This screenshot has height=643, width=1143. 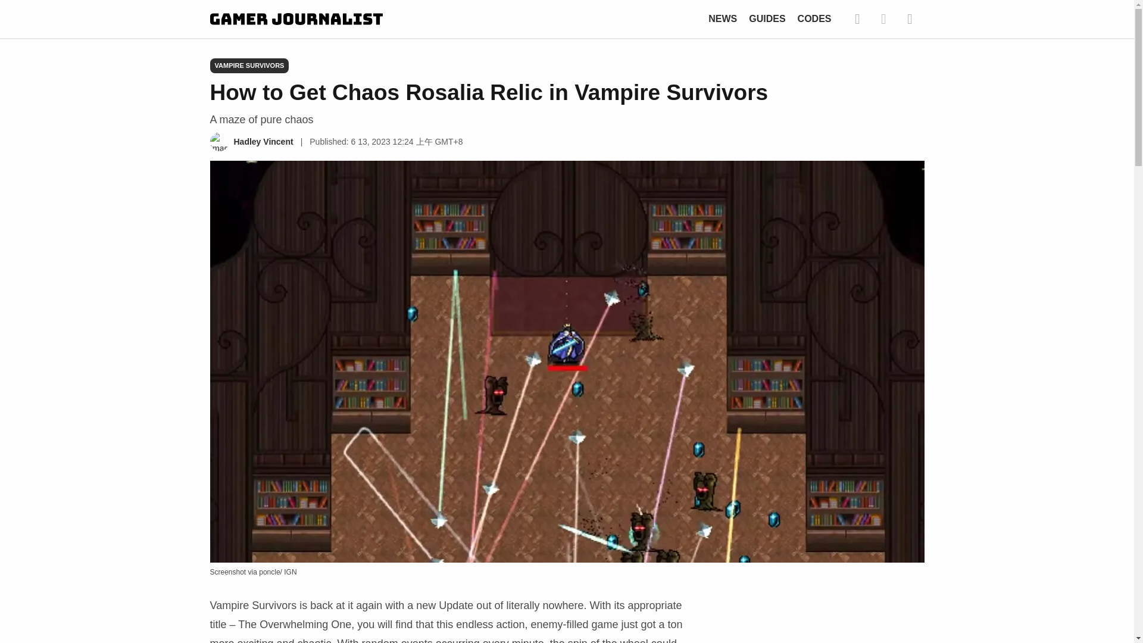 What do you see at coordinates (723, 18) in the screenshot?
I see `NEWS` at bounding box center [723, 18].